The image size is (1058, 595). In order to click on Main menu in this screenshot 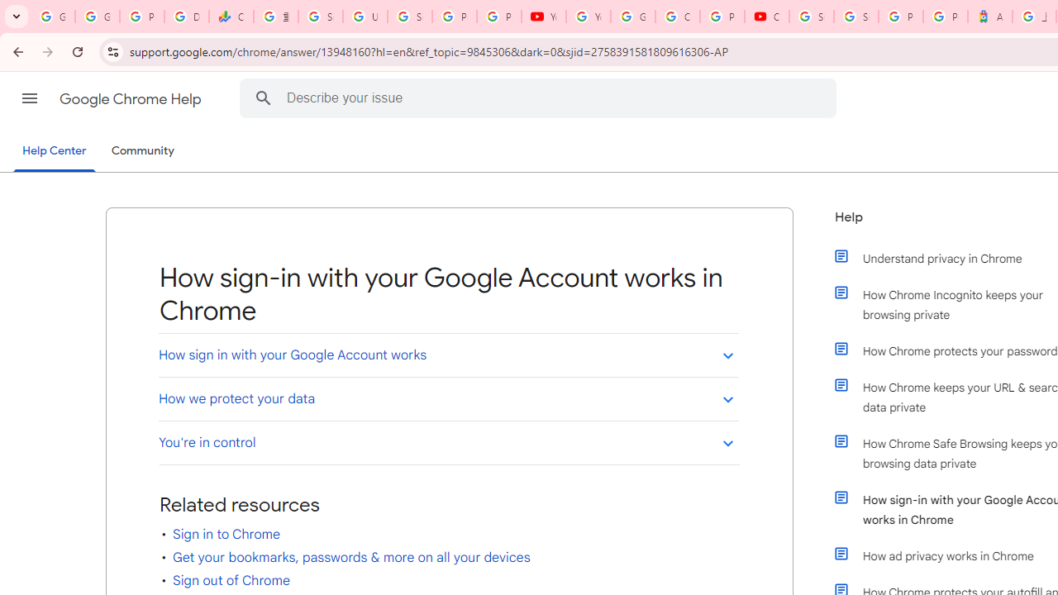, I will do `click(30, 98)`.